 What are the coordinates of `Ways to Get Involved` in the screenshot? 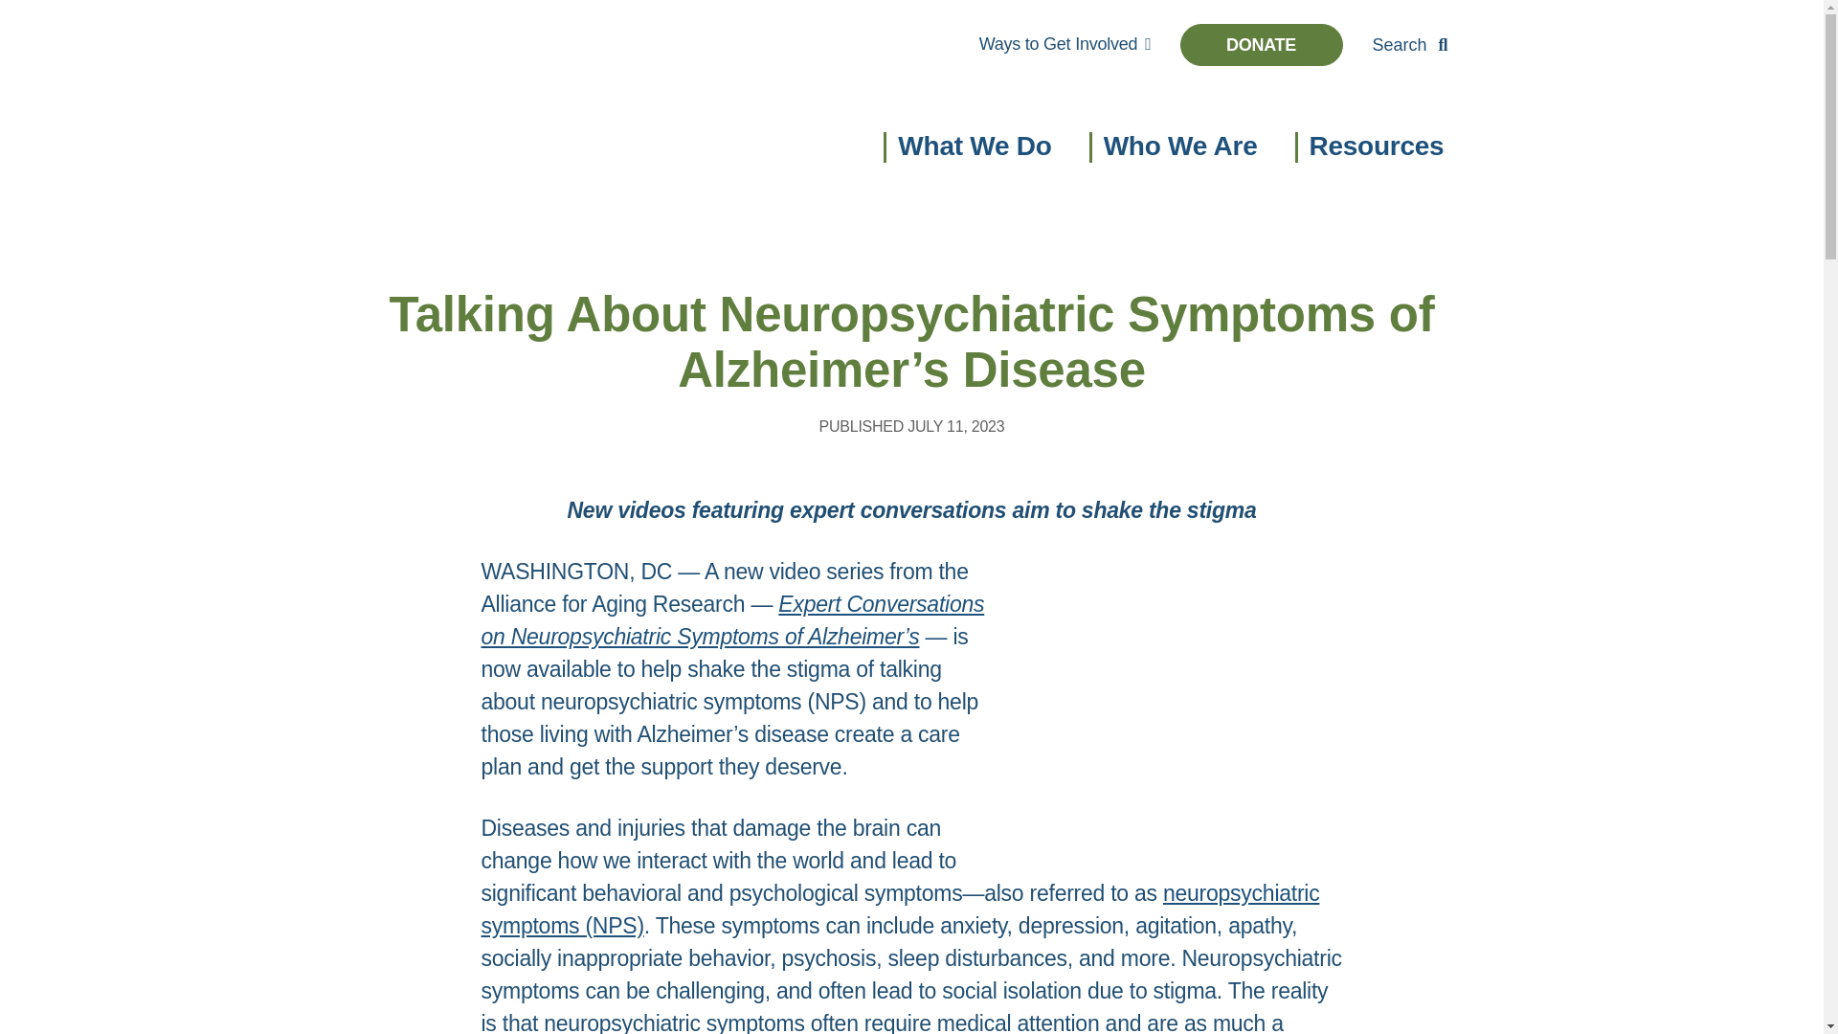 It's located at (1065, 43).